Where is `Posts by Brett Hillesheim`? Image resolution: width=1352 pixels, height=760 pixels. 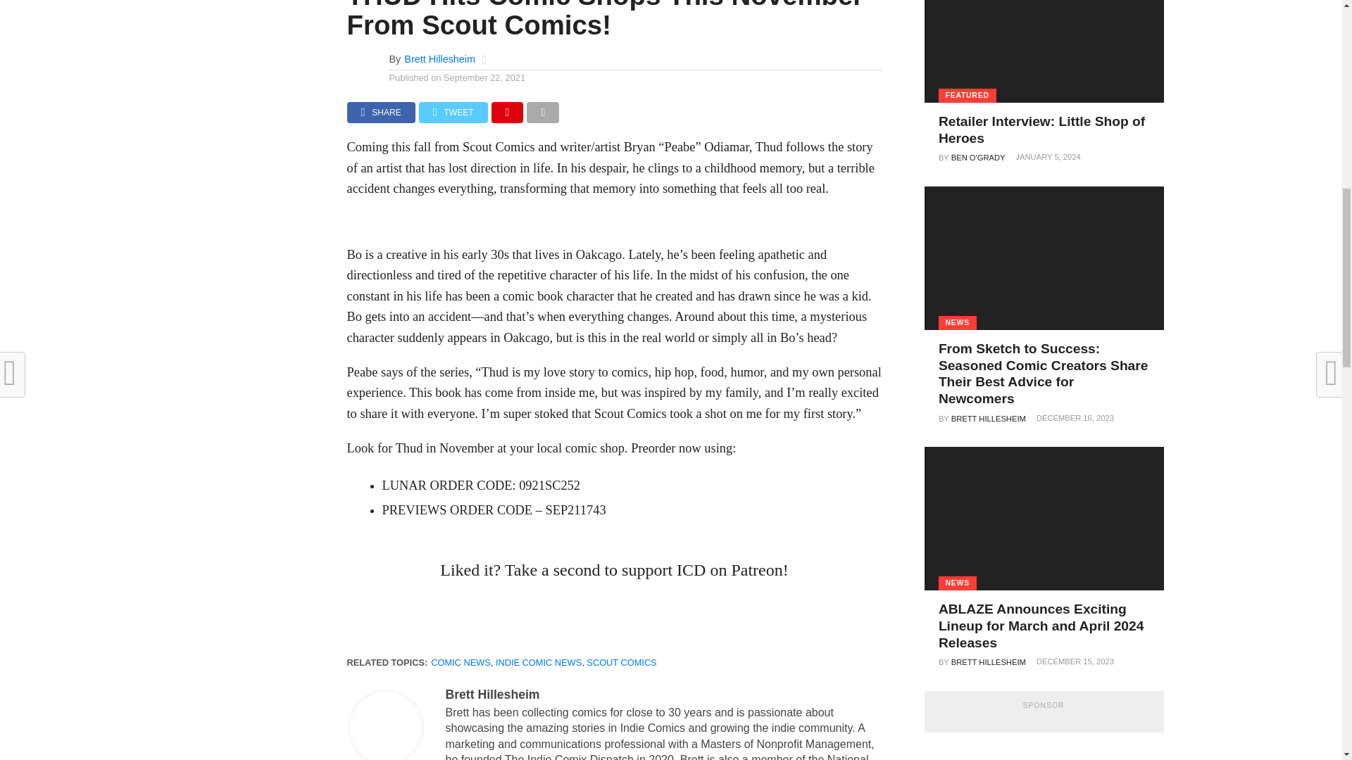 Posts by Brett Hillesheim is located at coordinates (439, 58).